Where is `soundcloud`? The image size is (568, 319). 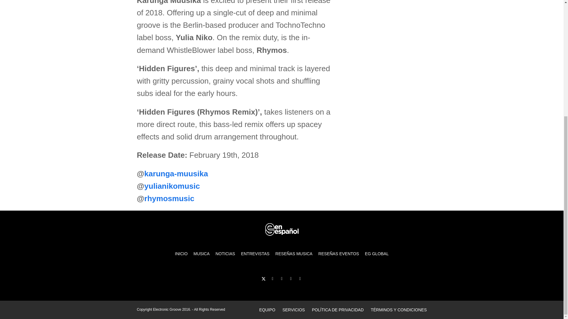
soundcloud is located at coordinates (291, 279).